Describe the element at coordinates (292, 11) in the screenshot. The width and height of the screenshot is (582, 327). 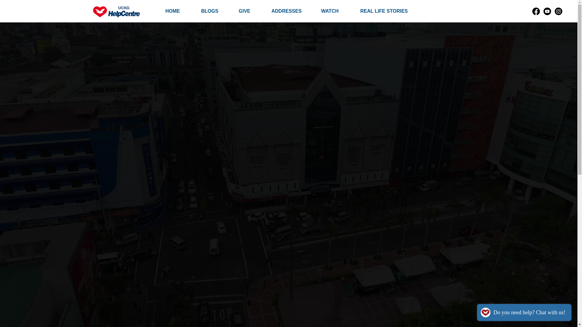
I see `ADDRESSES` at that location.